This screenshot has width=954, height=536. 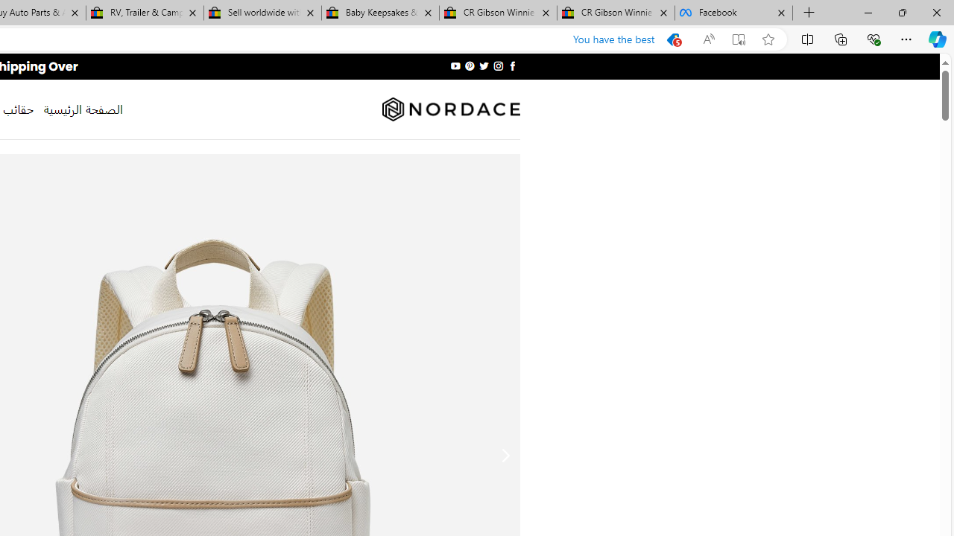 I want to click on You have the best price!, so click(x=672, y=39).